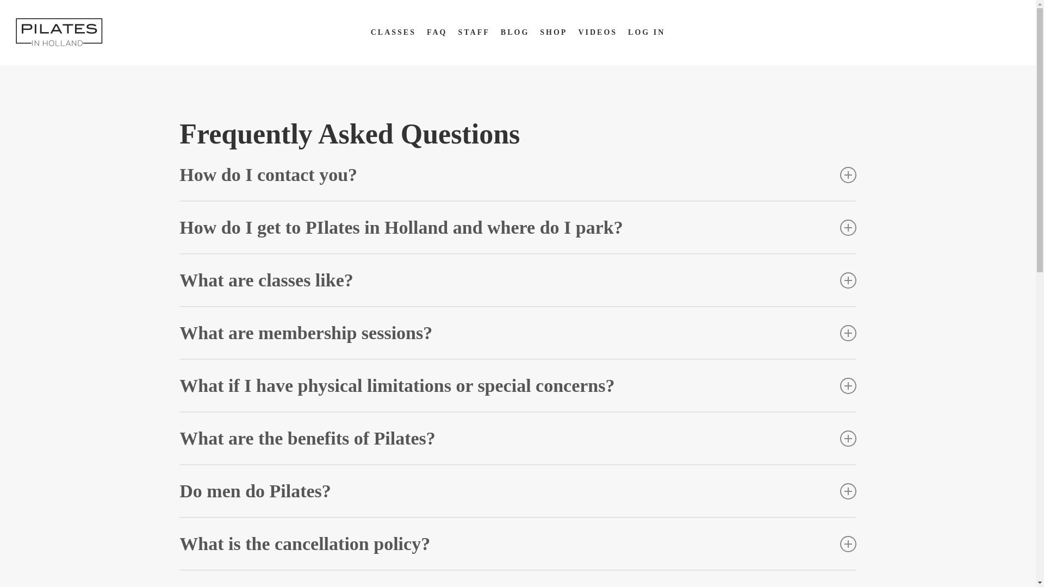 The image size is (1044, 587). I want to click on LOG IN, so click(647, 32).